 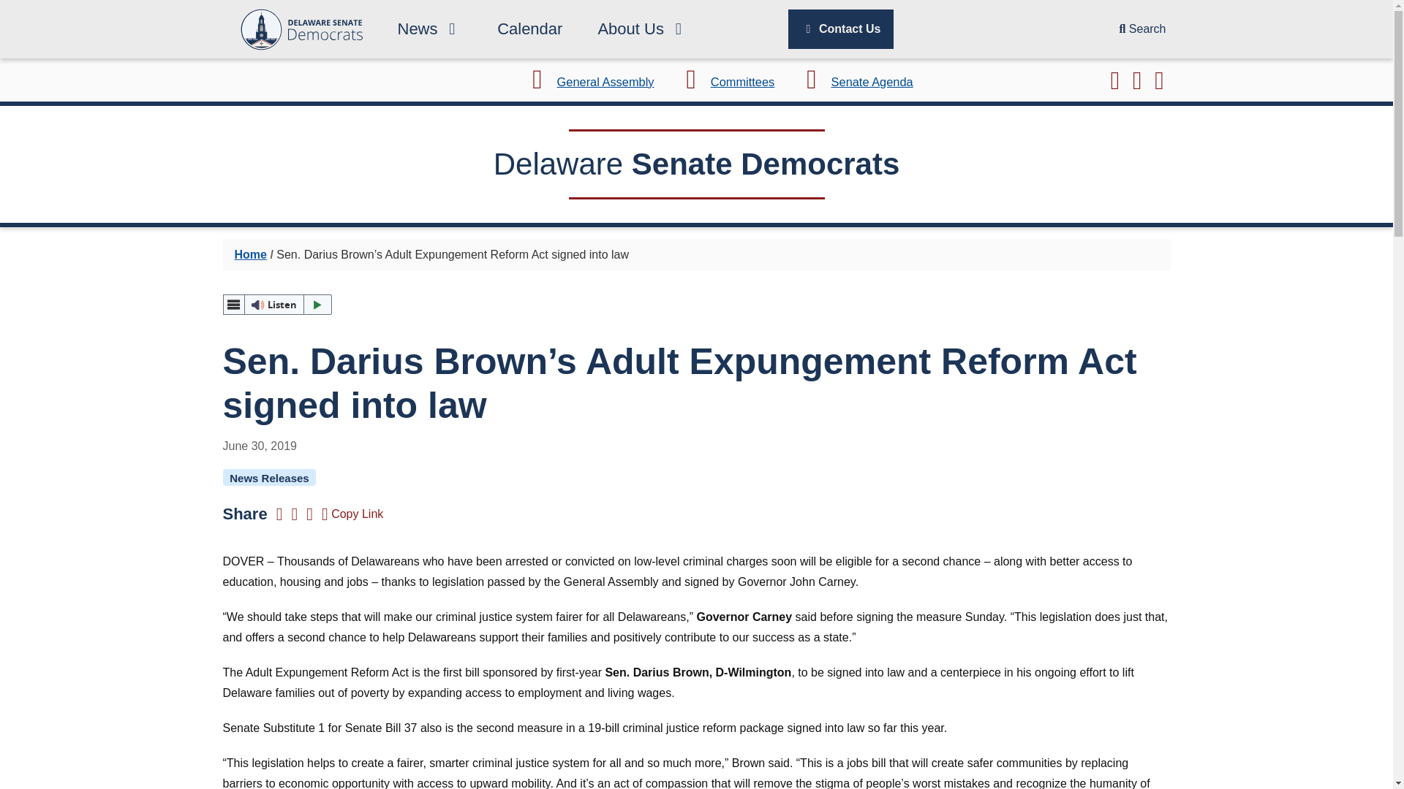 I want to click on This external link opens in a new window or tab., so click(x=587, y=81).